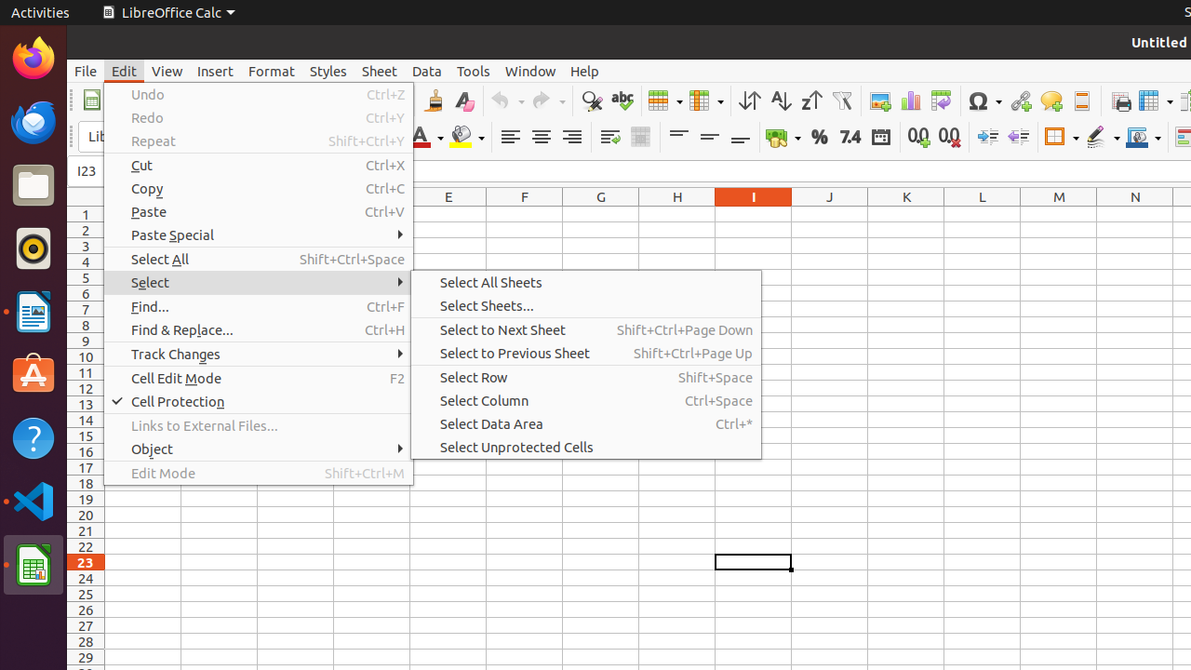 The image size is (1191, 670). Describe the element at coordinates (474, 71) in the screenshot. I see `Tools` at that location.